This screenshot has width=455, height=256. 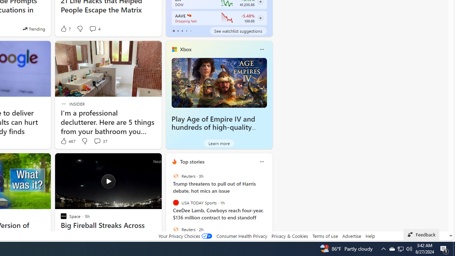 What do you see at coordinates (186, 49) in the screenshot?
I see `Xbox` at bounding box center [186, 49].